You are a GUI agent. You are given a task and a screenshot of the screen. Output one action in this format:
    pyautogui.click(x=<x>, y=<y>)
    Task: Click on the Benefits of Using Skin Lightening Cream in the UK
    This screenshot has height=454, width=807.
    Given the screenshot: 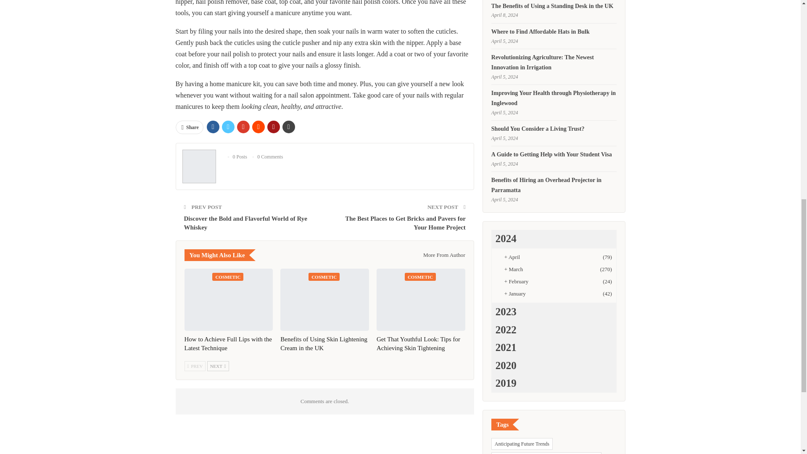 What is the action you would take?
    pyautogui.click(x=324, y=343)
    